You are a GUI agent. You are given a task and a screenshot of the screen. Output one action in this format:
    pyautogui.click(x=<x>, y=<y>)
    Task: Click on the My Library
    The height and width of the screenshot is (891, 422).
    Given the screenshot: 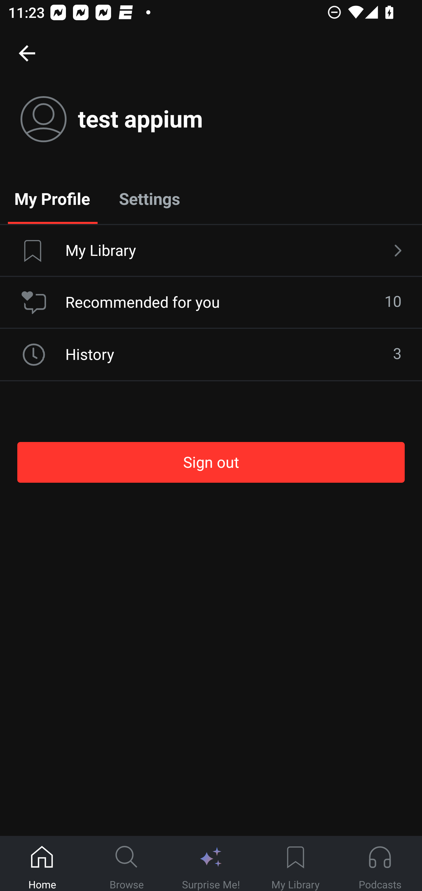 What is the action you would take?
    pyautogui.click(x=211, y=251)
    